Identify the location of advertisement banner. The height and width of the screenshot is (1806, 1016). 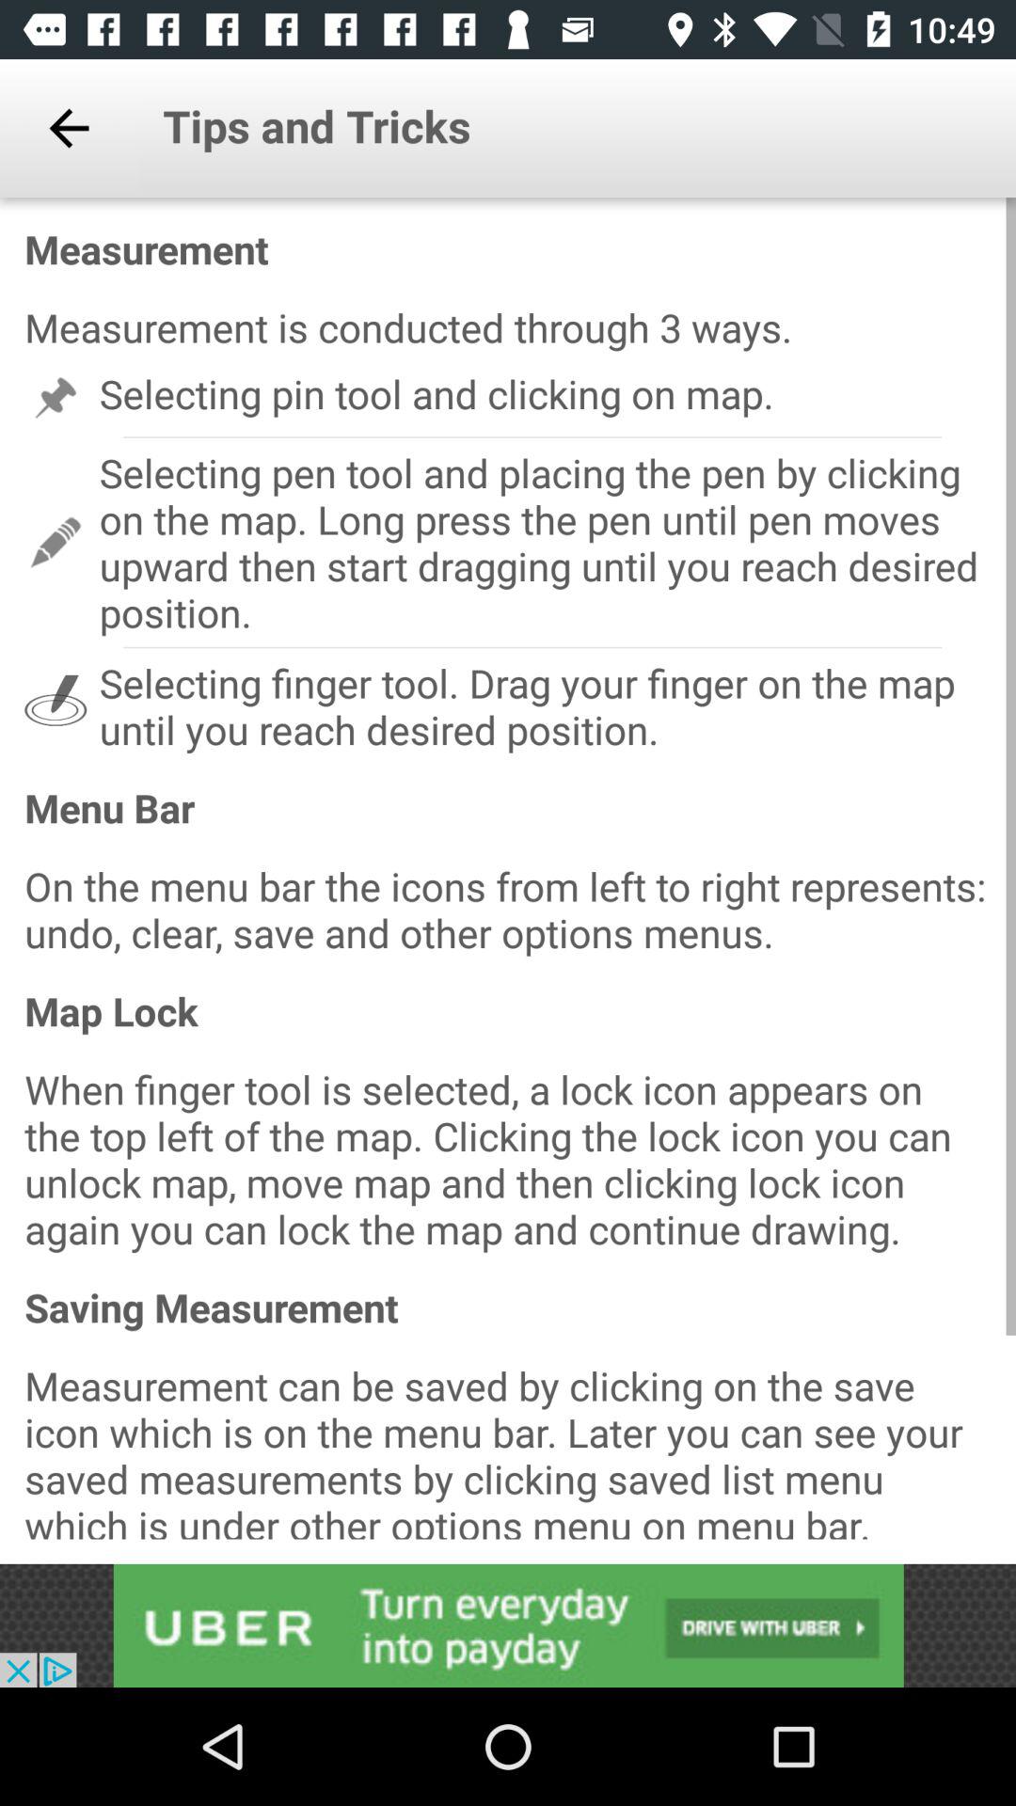
(508, 1625).